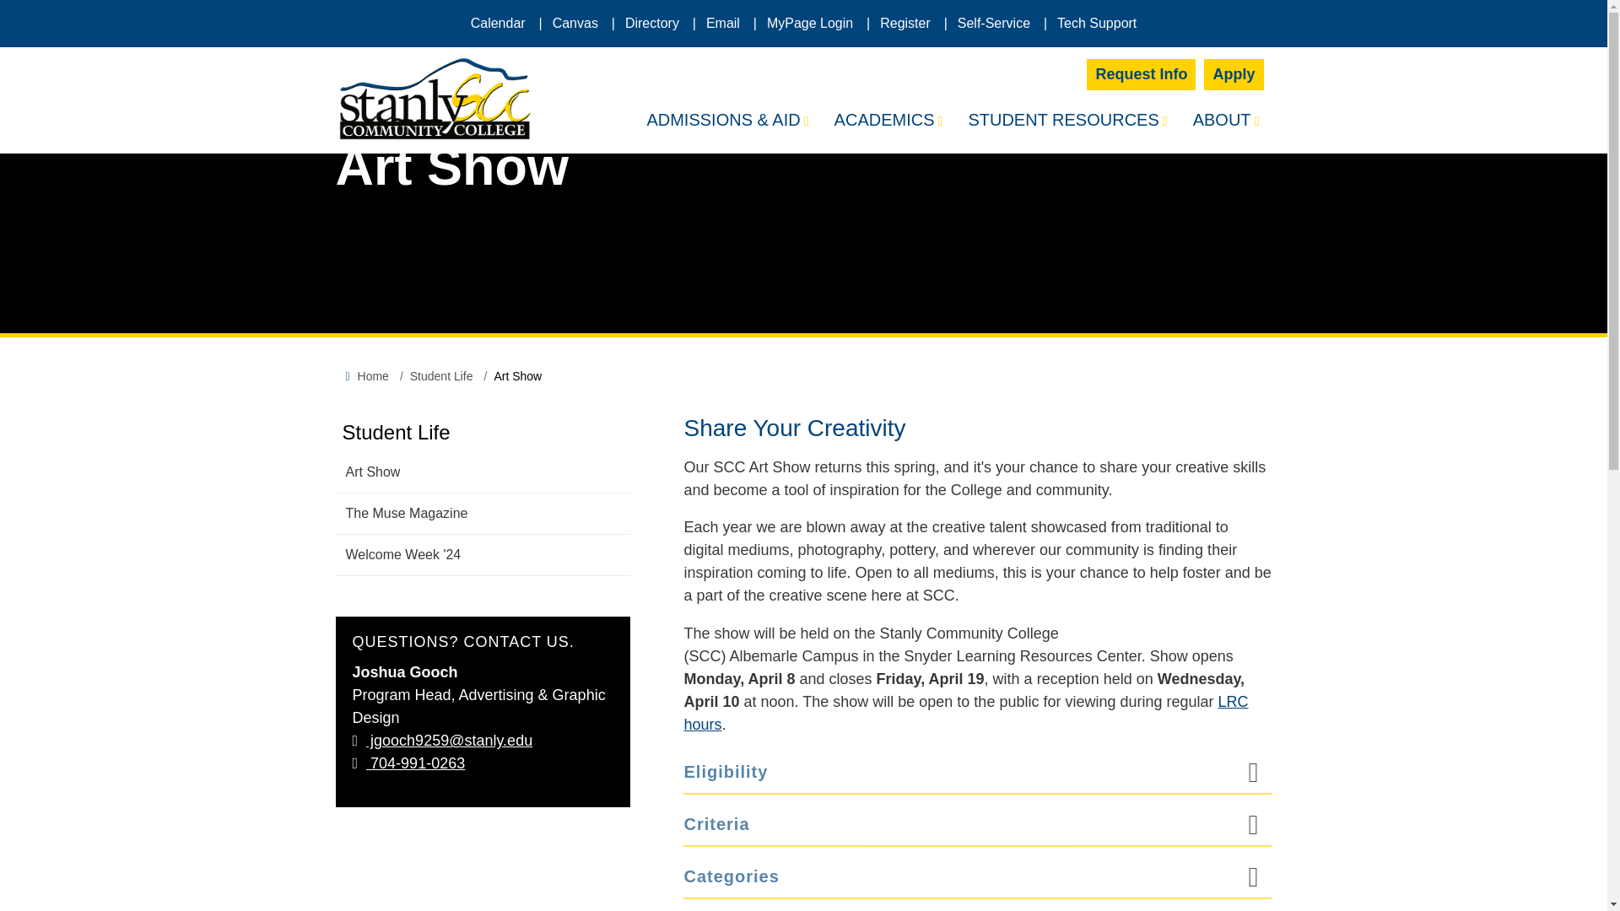 The image size is (1620, 911). Describe the element at coordinates (888, 121) in the screenshot. I see `ACADEMICS` at that location.